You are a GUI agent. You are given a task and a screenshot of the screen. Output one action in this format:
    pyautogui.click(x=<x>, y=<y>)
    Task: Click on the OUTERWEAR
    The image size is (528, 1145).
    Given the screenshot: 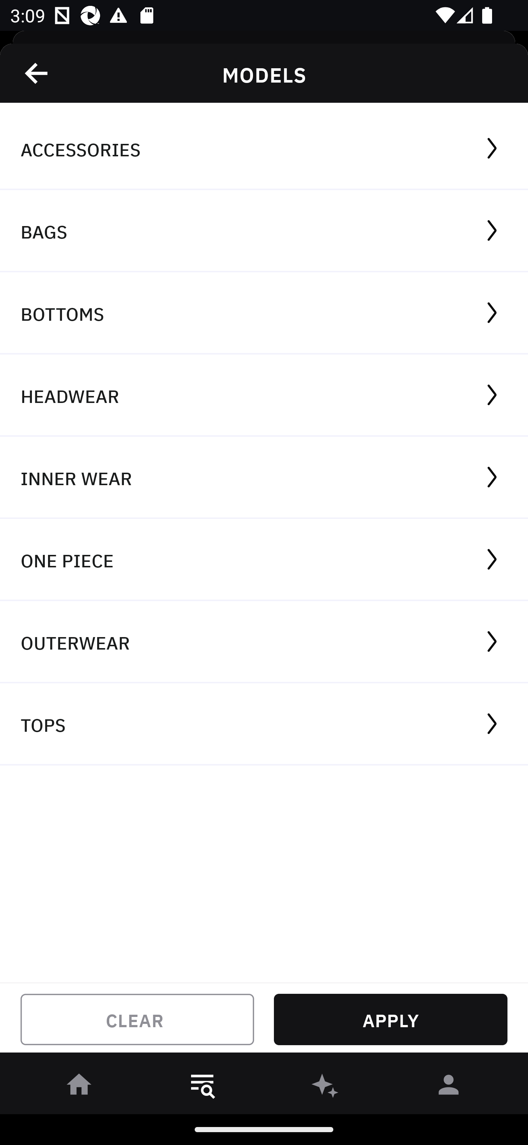 What is the action you would take?
    pyautogui.click(x=264, y=642)
    